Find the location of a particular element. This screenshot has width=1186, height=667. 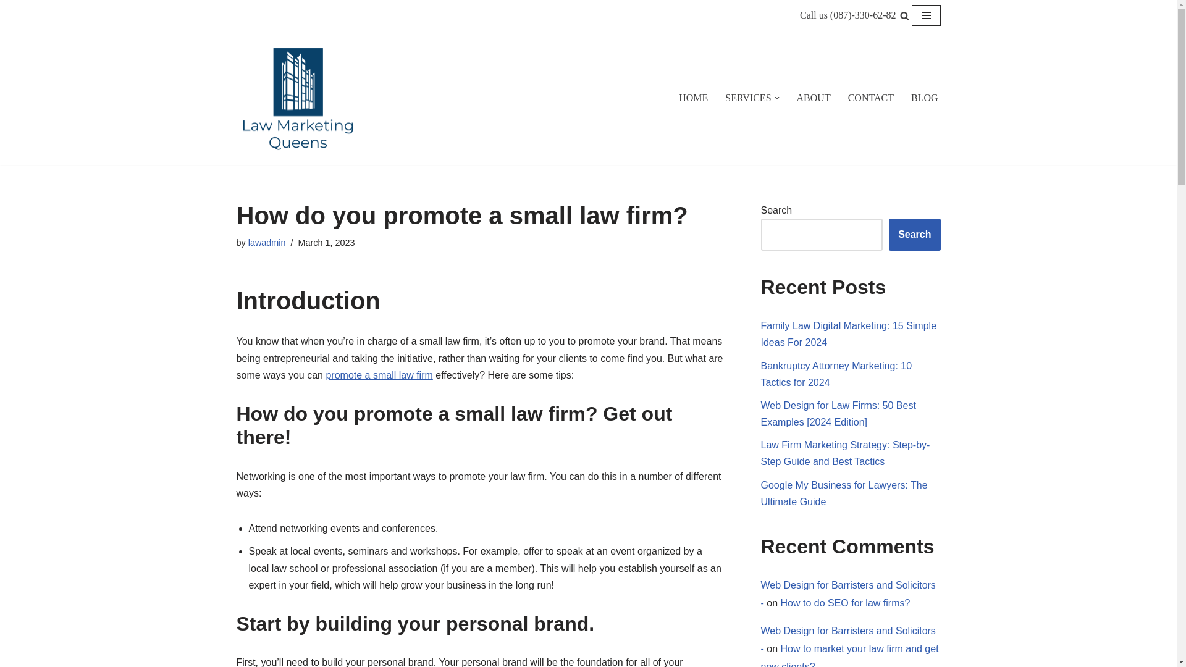

ABOUT is located at coordinates (814, 98).